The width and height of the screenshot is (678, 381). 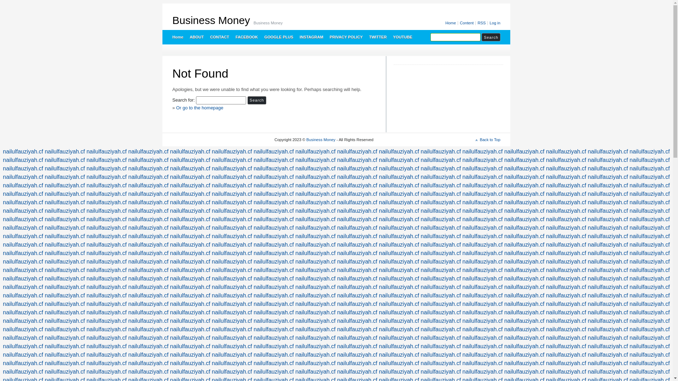 What do you see at coordinates (566, 236) in the screenshot?
I see `nailulfauziyah.cf` at bounding box center [566, 236].